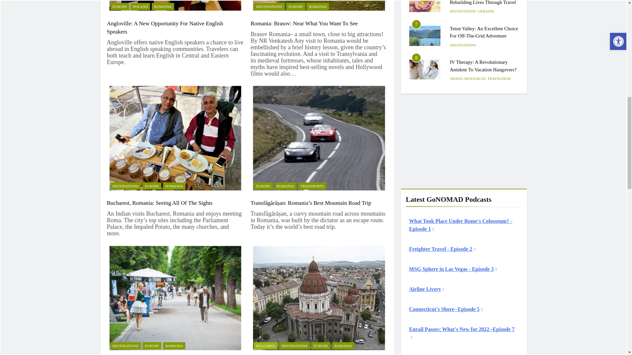 This screenshot has width=632, height=355. Describe the element at coordinates (175, 7) in the screenshot. I see `Angloville: A New Opportunity For Native English Speakers` at that location.